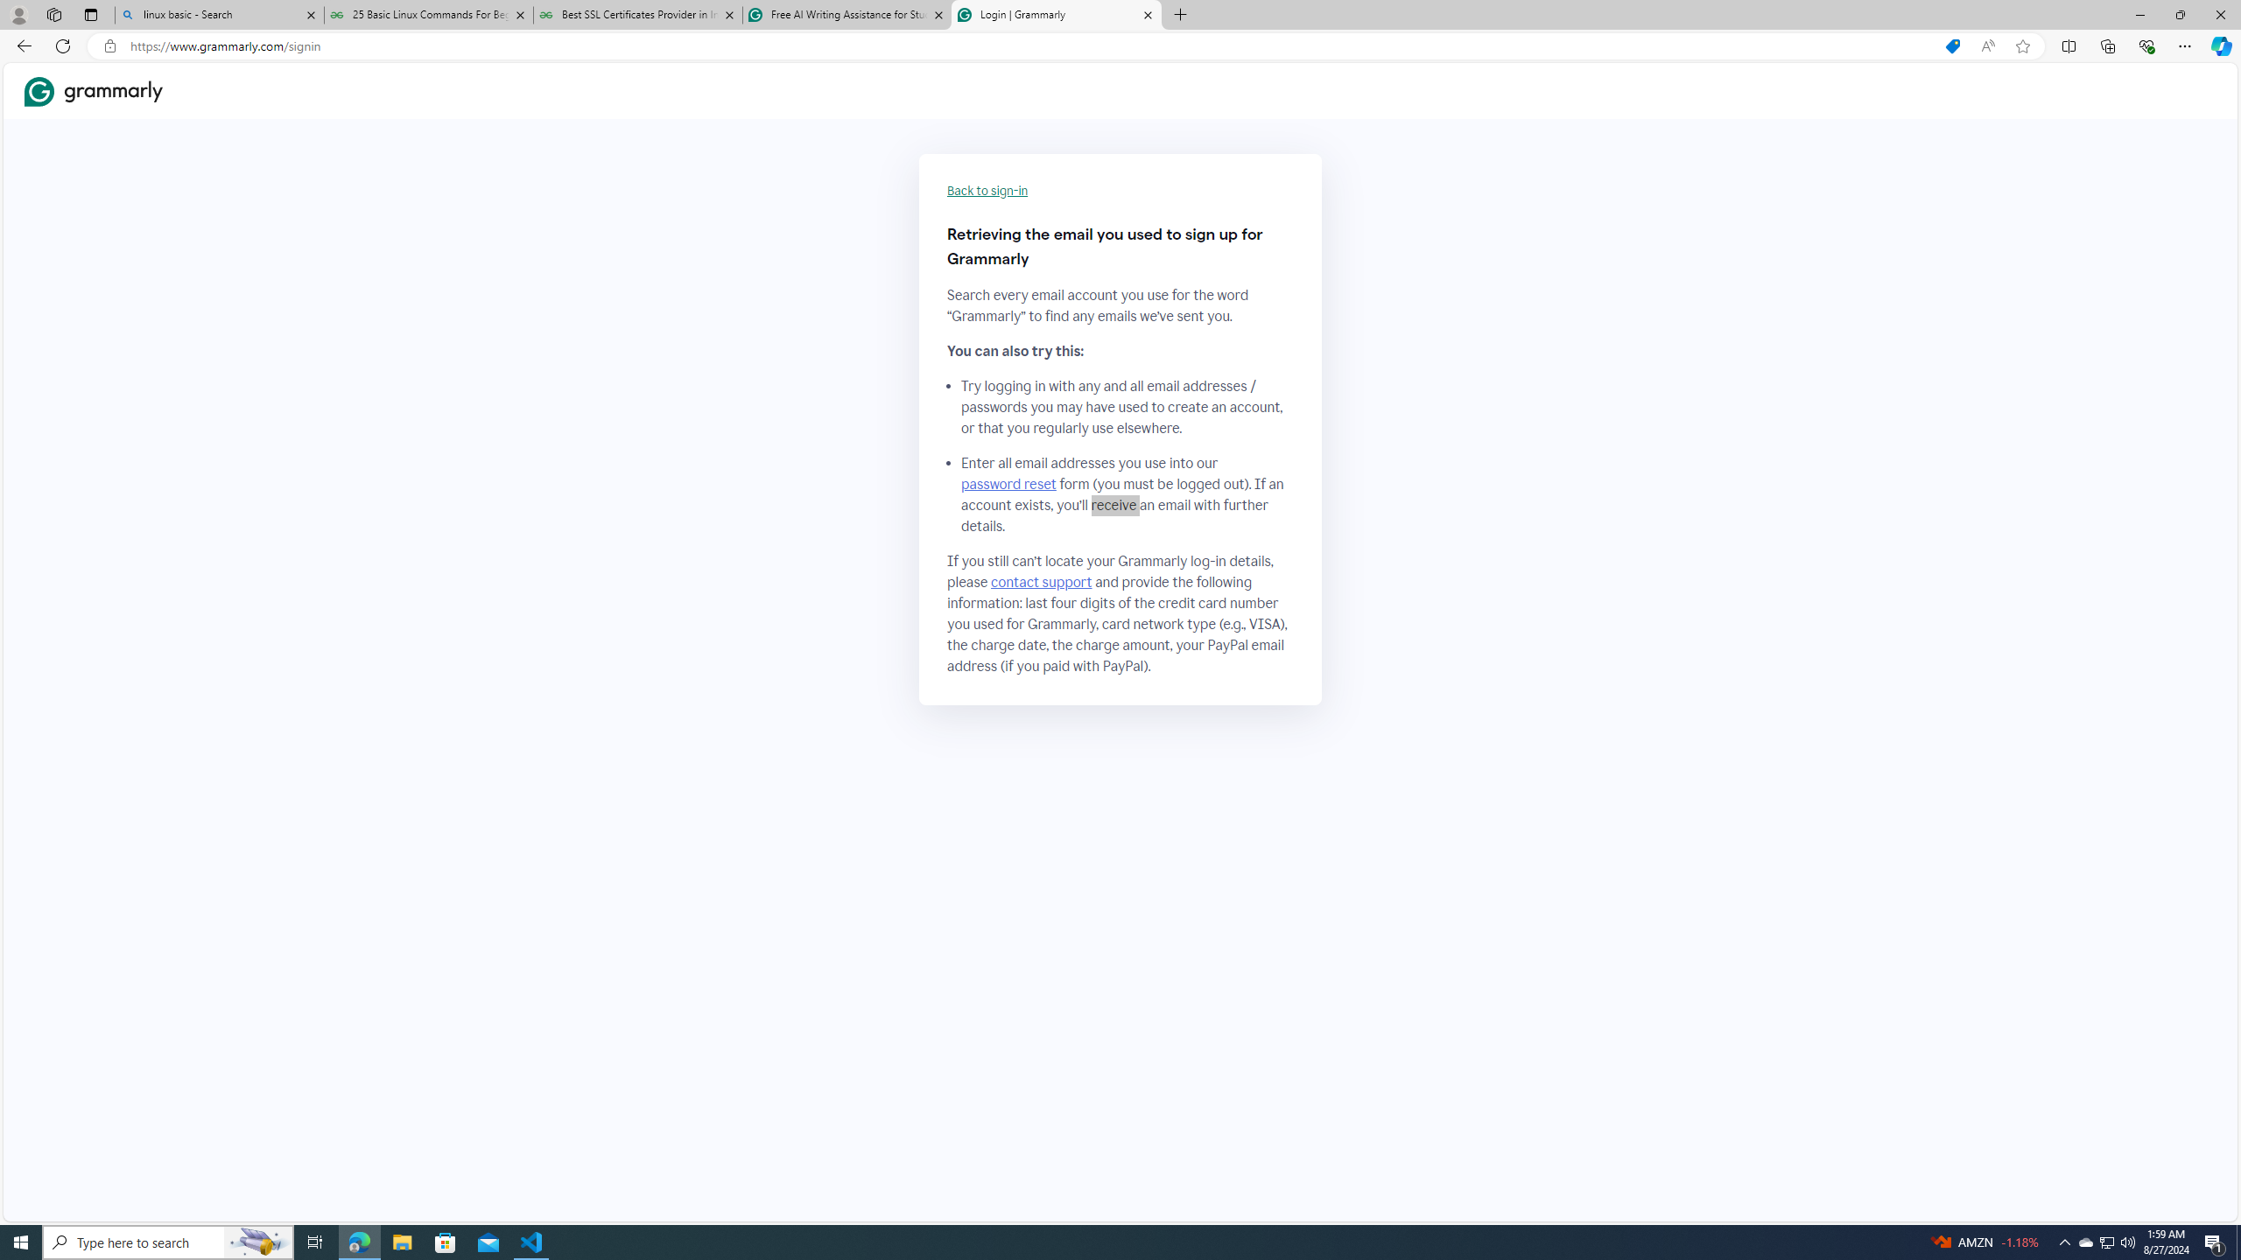 This screenshot has height=1260, width=2241. I want to click on Free AI Writing Assistance for Students | Grammarly, so click(847, 15).